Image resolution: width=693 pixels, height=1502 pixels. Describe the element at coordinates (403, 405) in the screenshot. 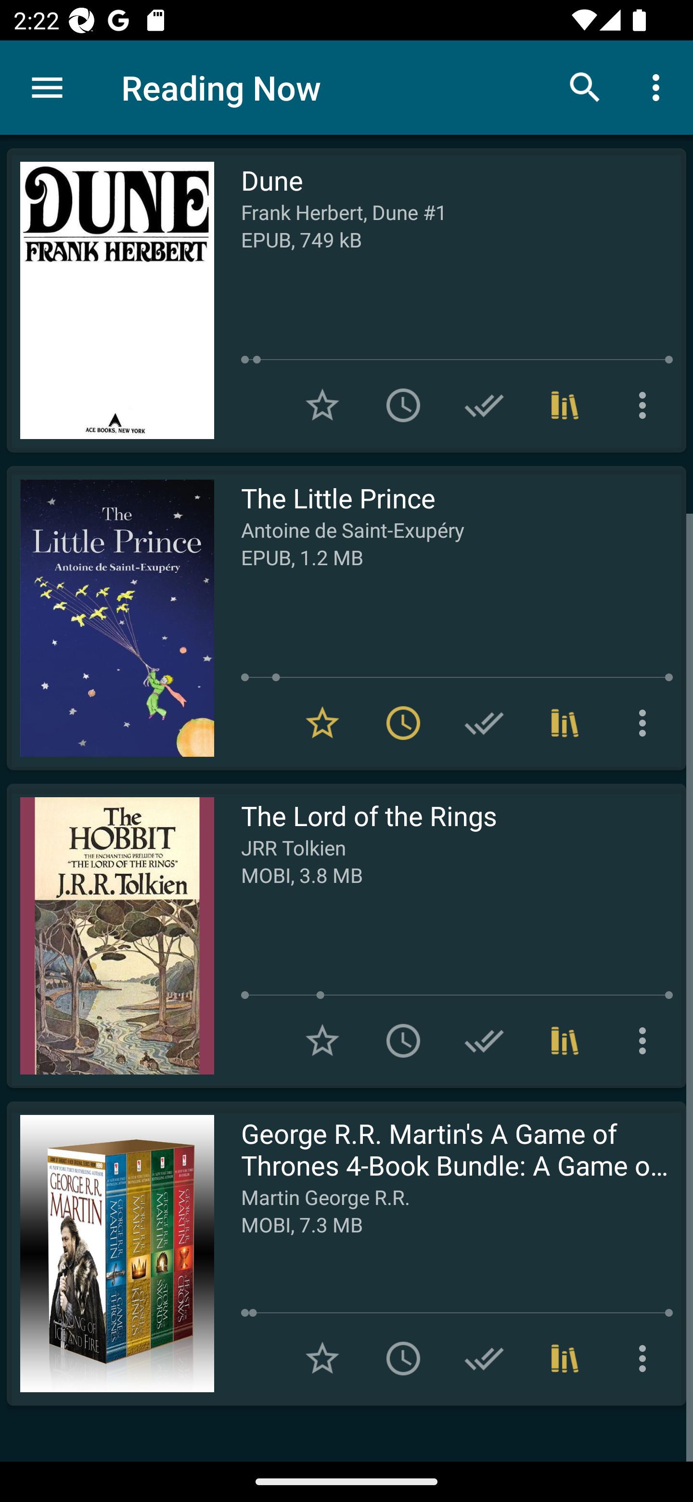

I see `Add to To read` at that location.